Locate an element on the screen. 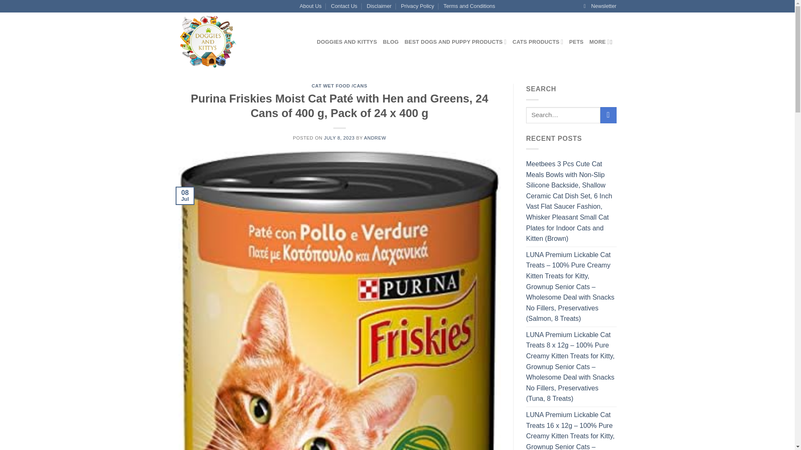 This screenshot has width=801, height=450. Terms and Conditions is located at coordinates (469, 6).